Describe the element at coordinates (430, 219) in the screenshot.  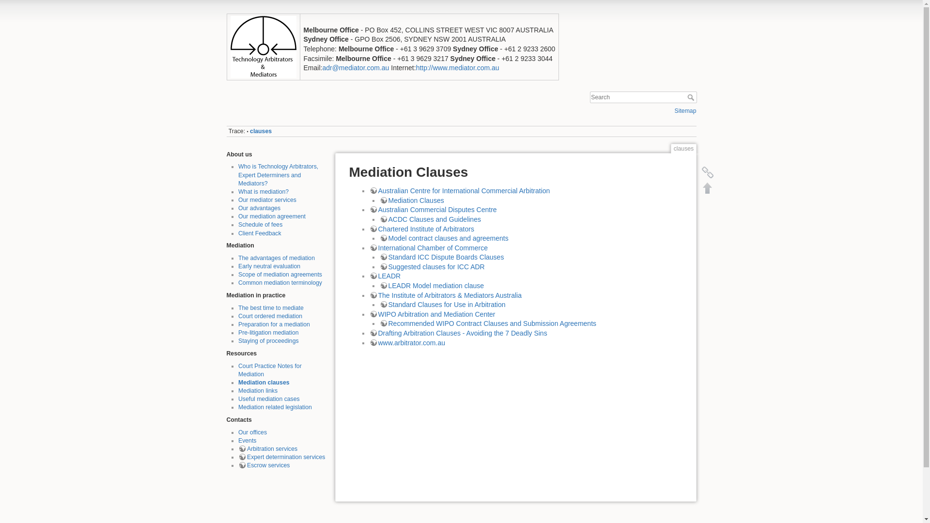
I see `ACDC Clauses and Guidelines` at that location.